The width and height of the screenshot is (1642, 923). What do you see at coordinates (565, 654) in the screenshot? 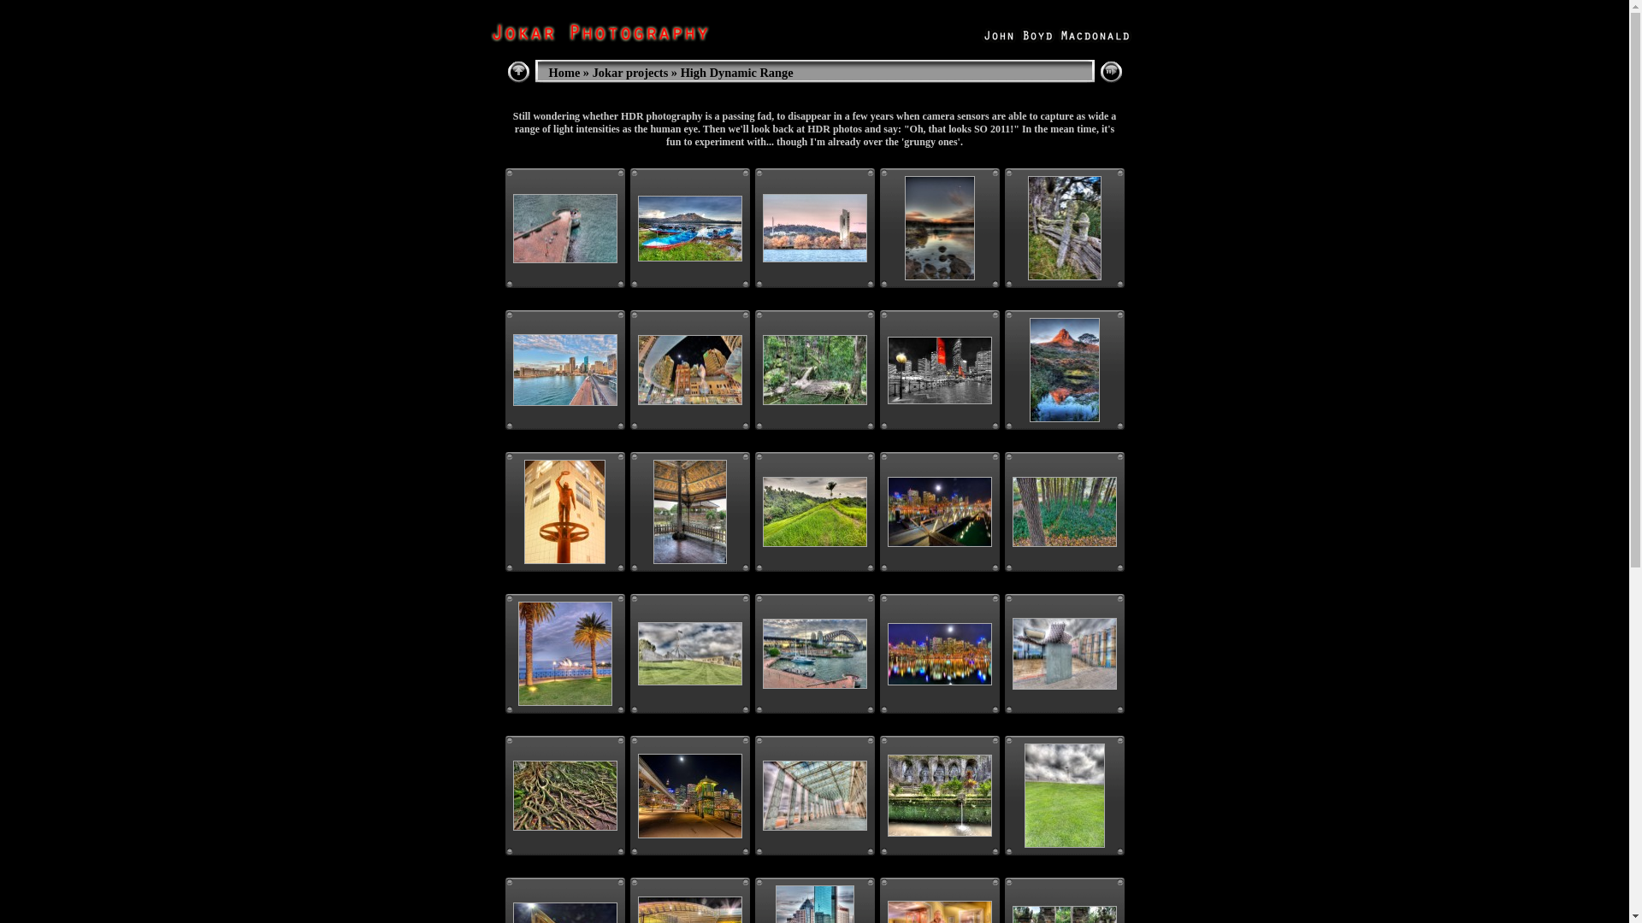
I see ` Sydney Opera House ` at bounding box center [565, 654].